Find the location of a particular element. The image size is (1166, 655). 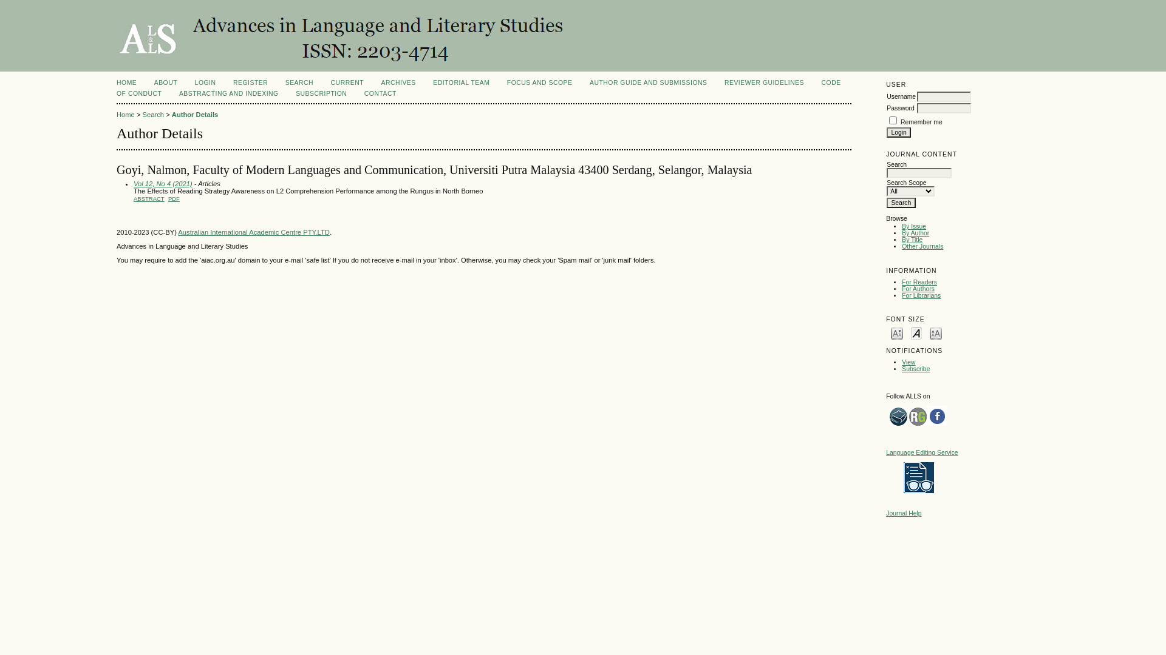

Home is located at coordinates (126, 115).